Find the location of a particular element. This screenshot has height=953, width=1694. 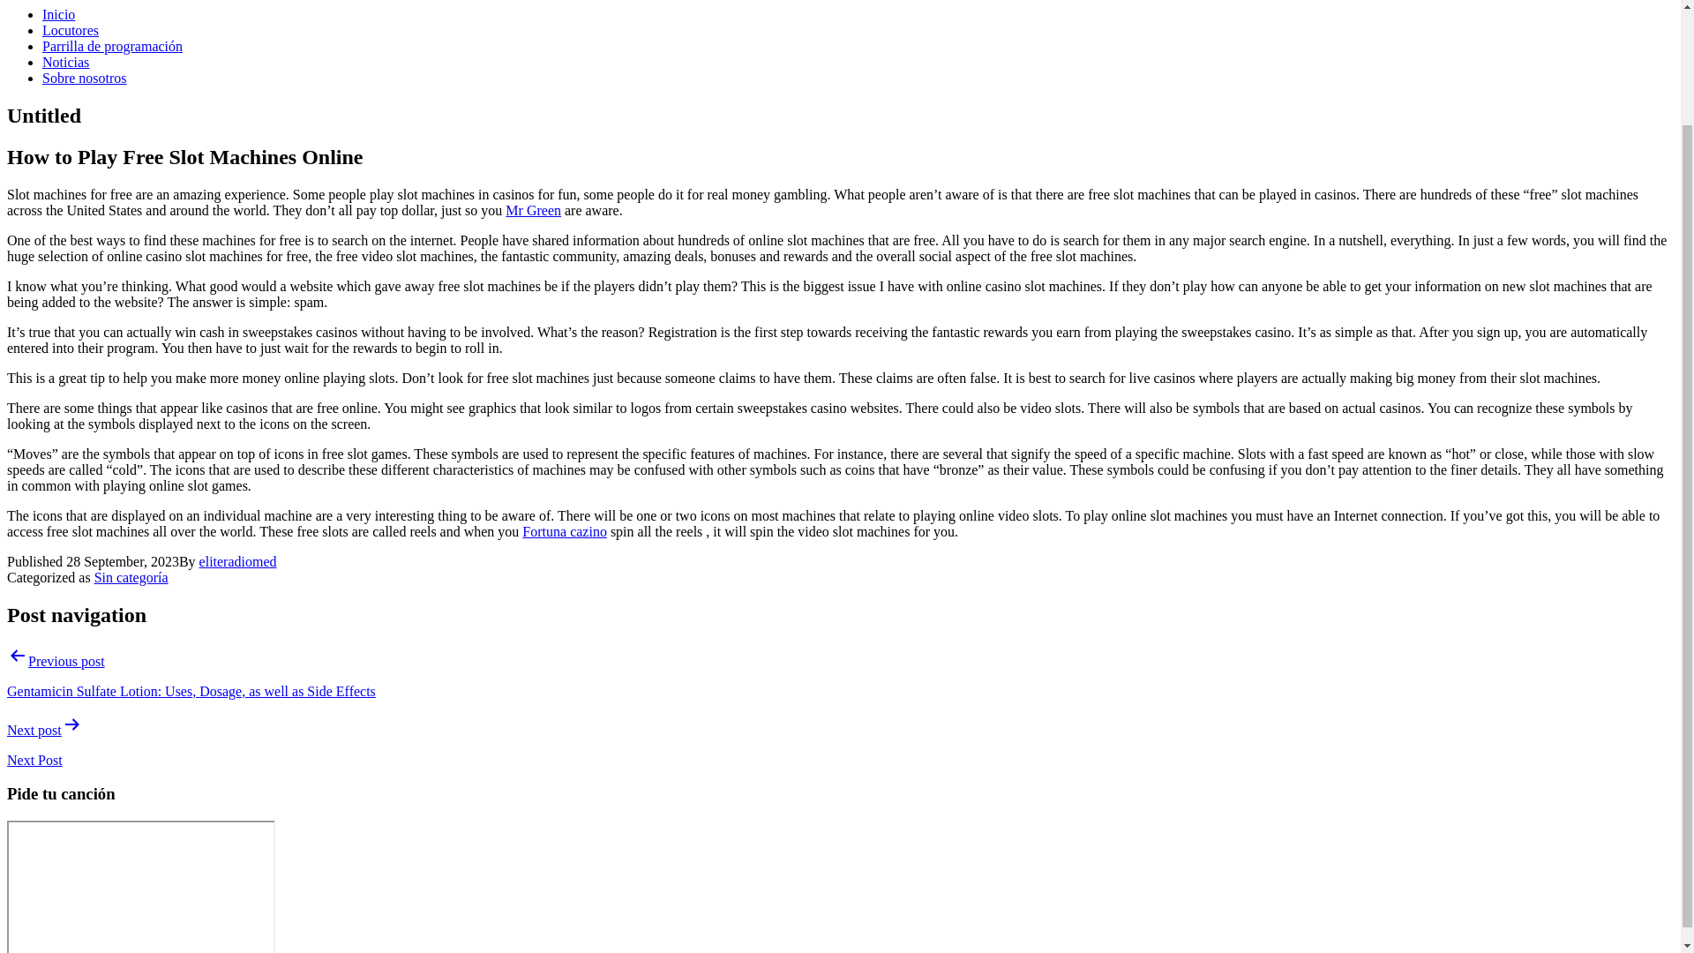

Mr Green is located at coordinates (533, 210).